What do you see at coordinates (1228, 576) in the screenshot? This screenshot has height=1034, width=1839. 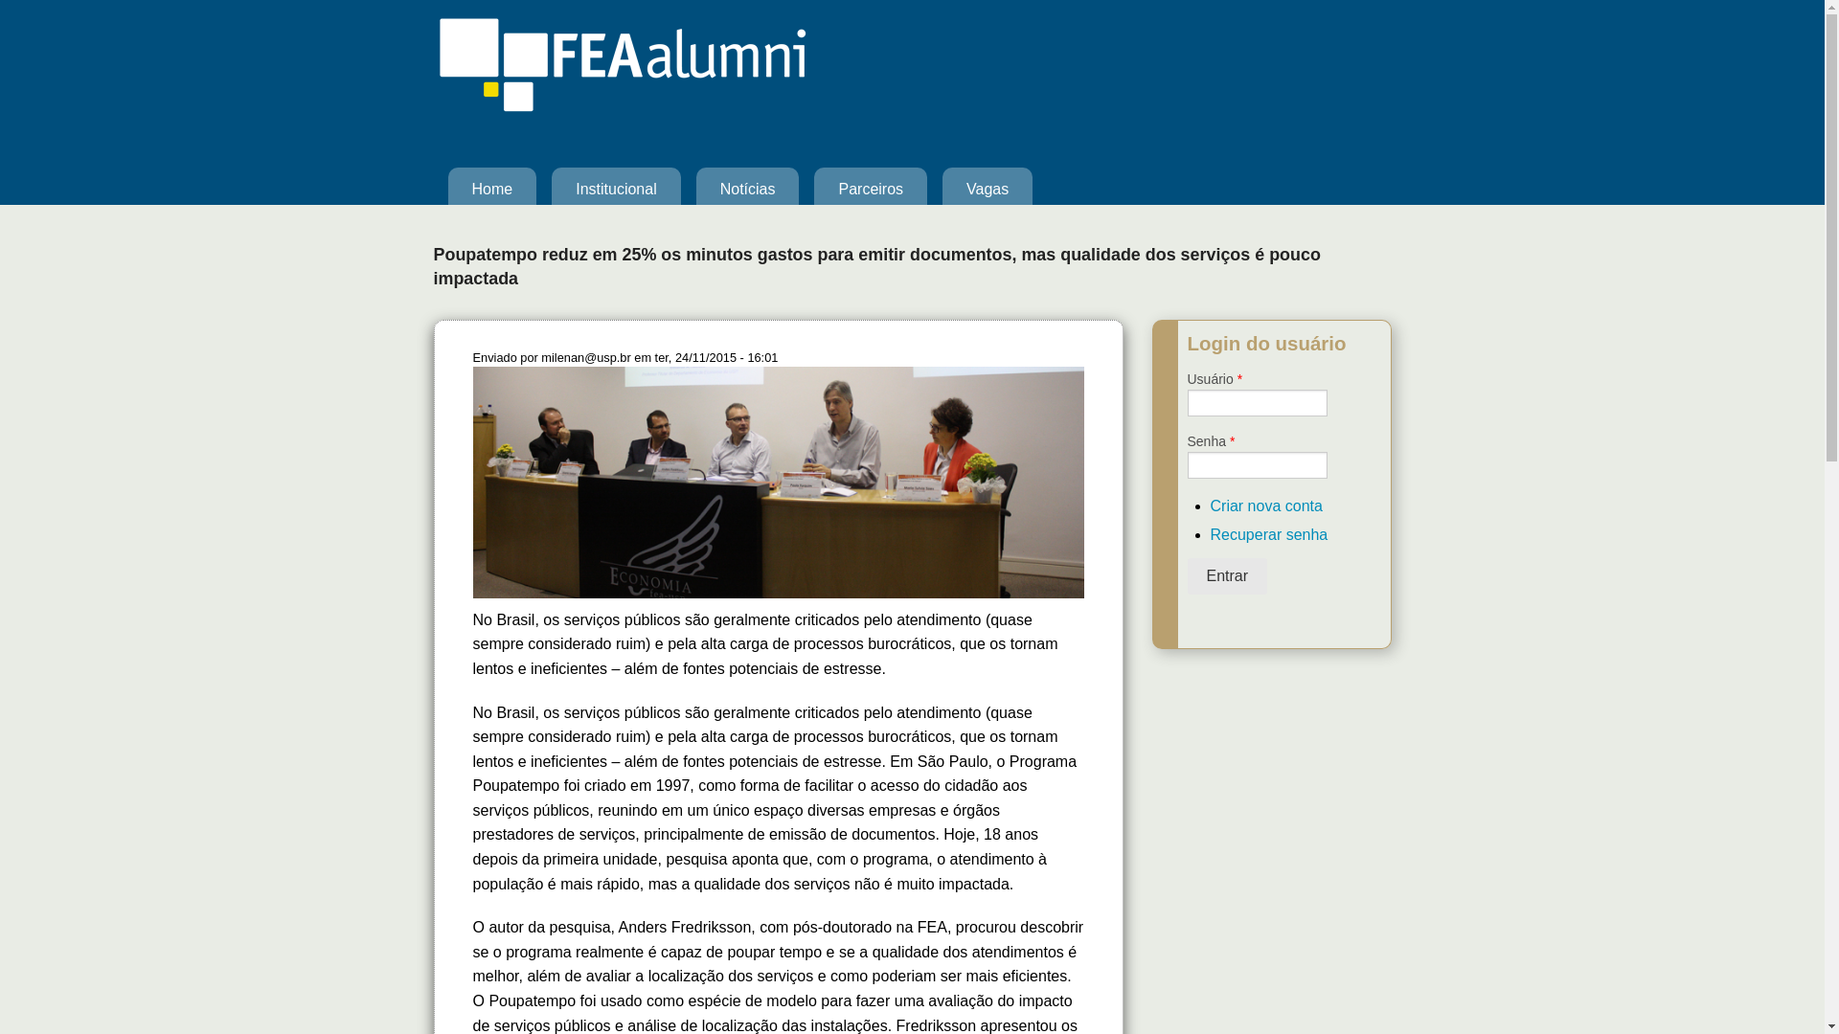 I see `Entrar` at bounding box center [1228, 576].